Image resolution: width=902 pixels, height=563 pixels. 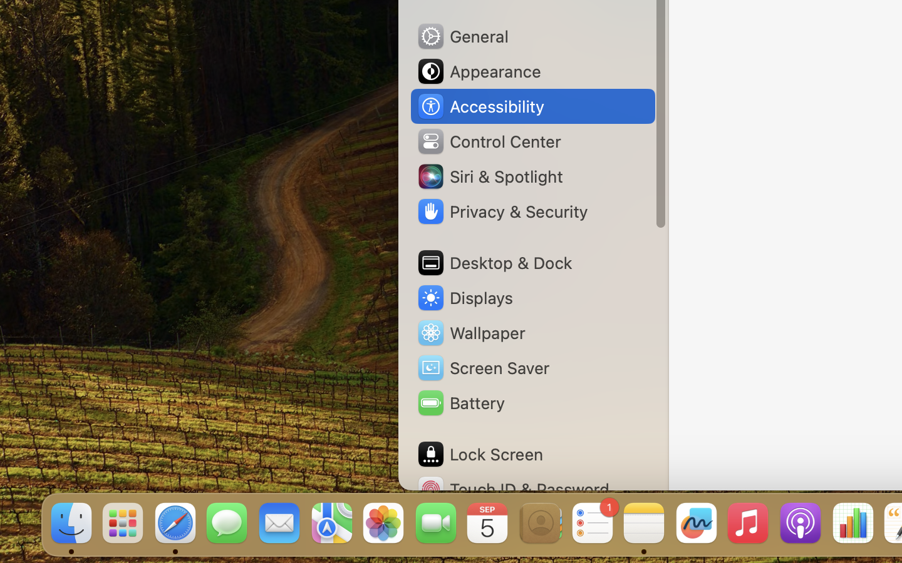 I want to click on Privacy & Security, so click(x=502, y=211).